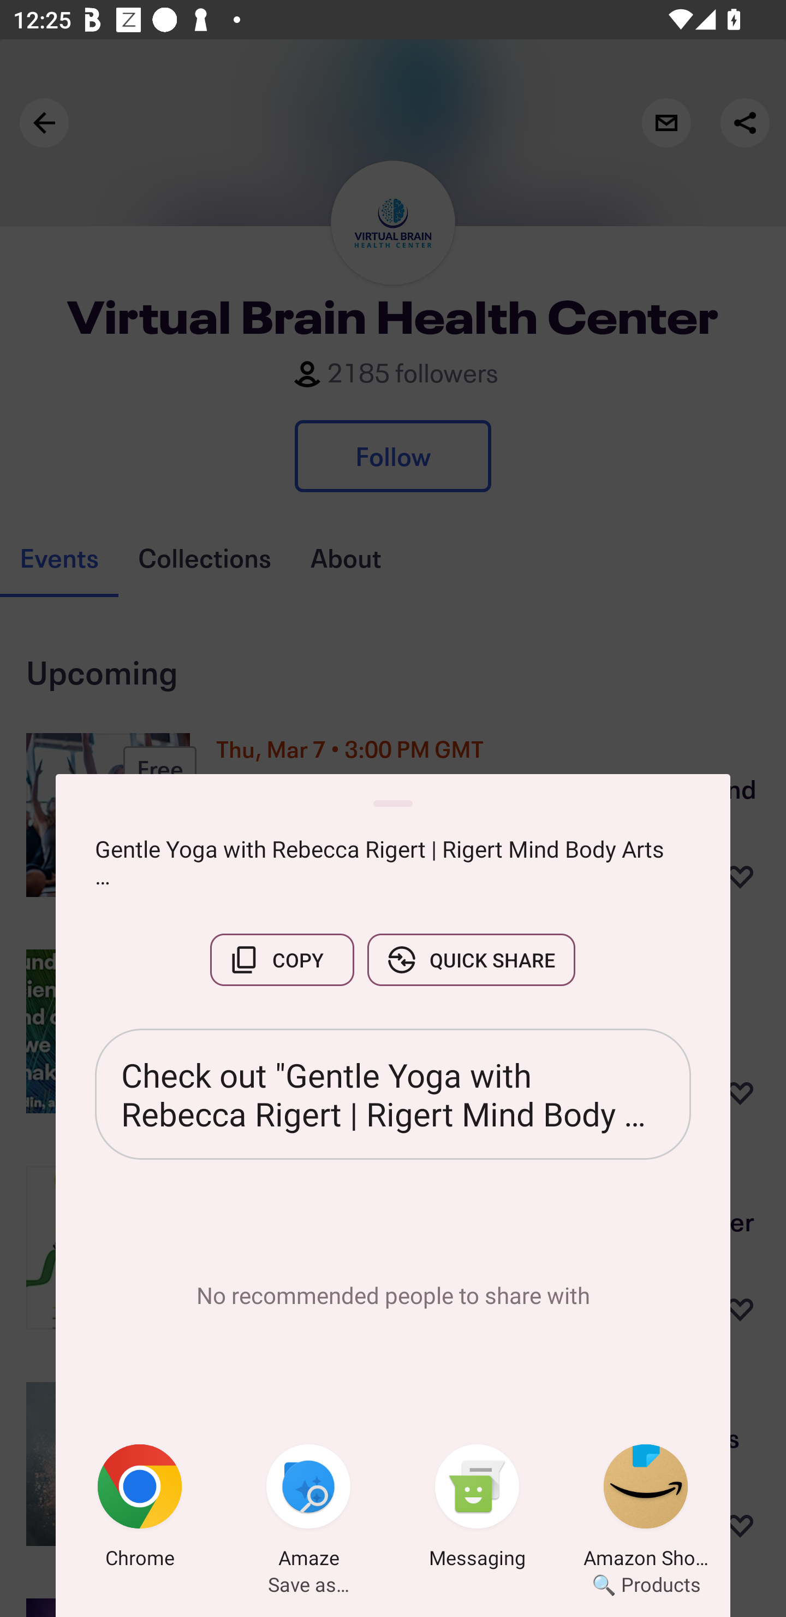 The image size is (786, 1617). What do you see at coordinates (477, 1509) in the screenshot?
I see `Messaging` at bounding box center [477, 1509].